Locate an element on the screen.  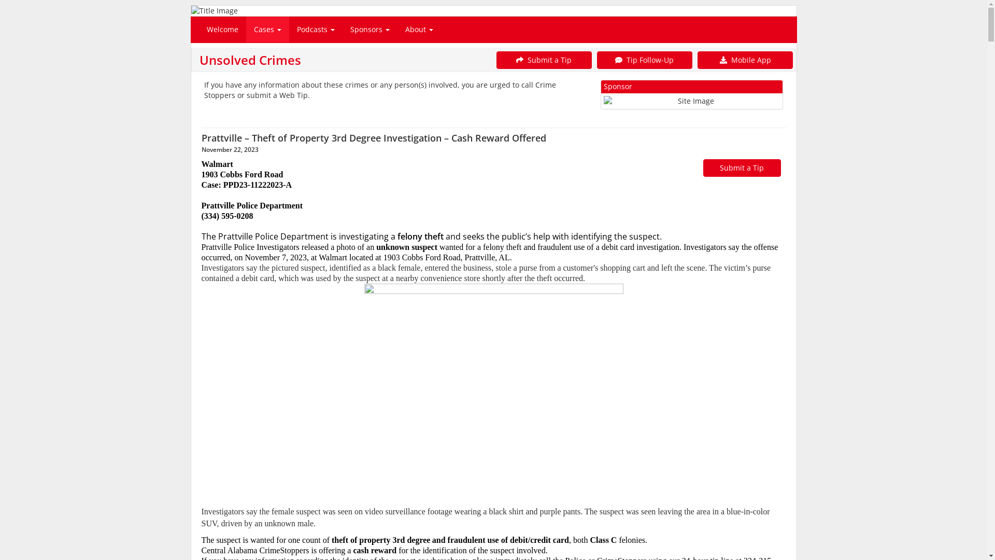
Cases is located at coordinates (267, 30).